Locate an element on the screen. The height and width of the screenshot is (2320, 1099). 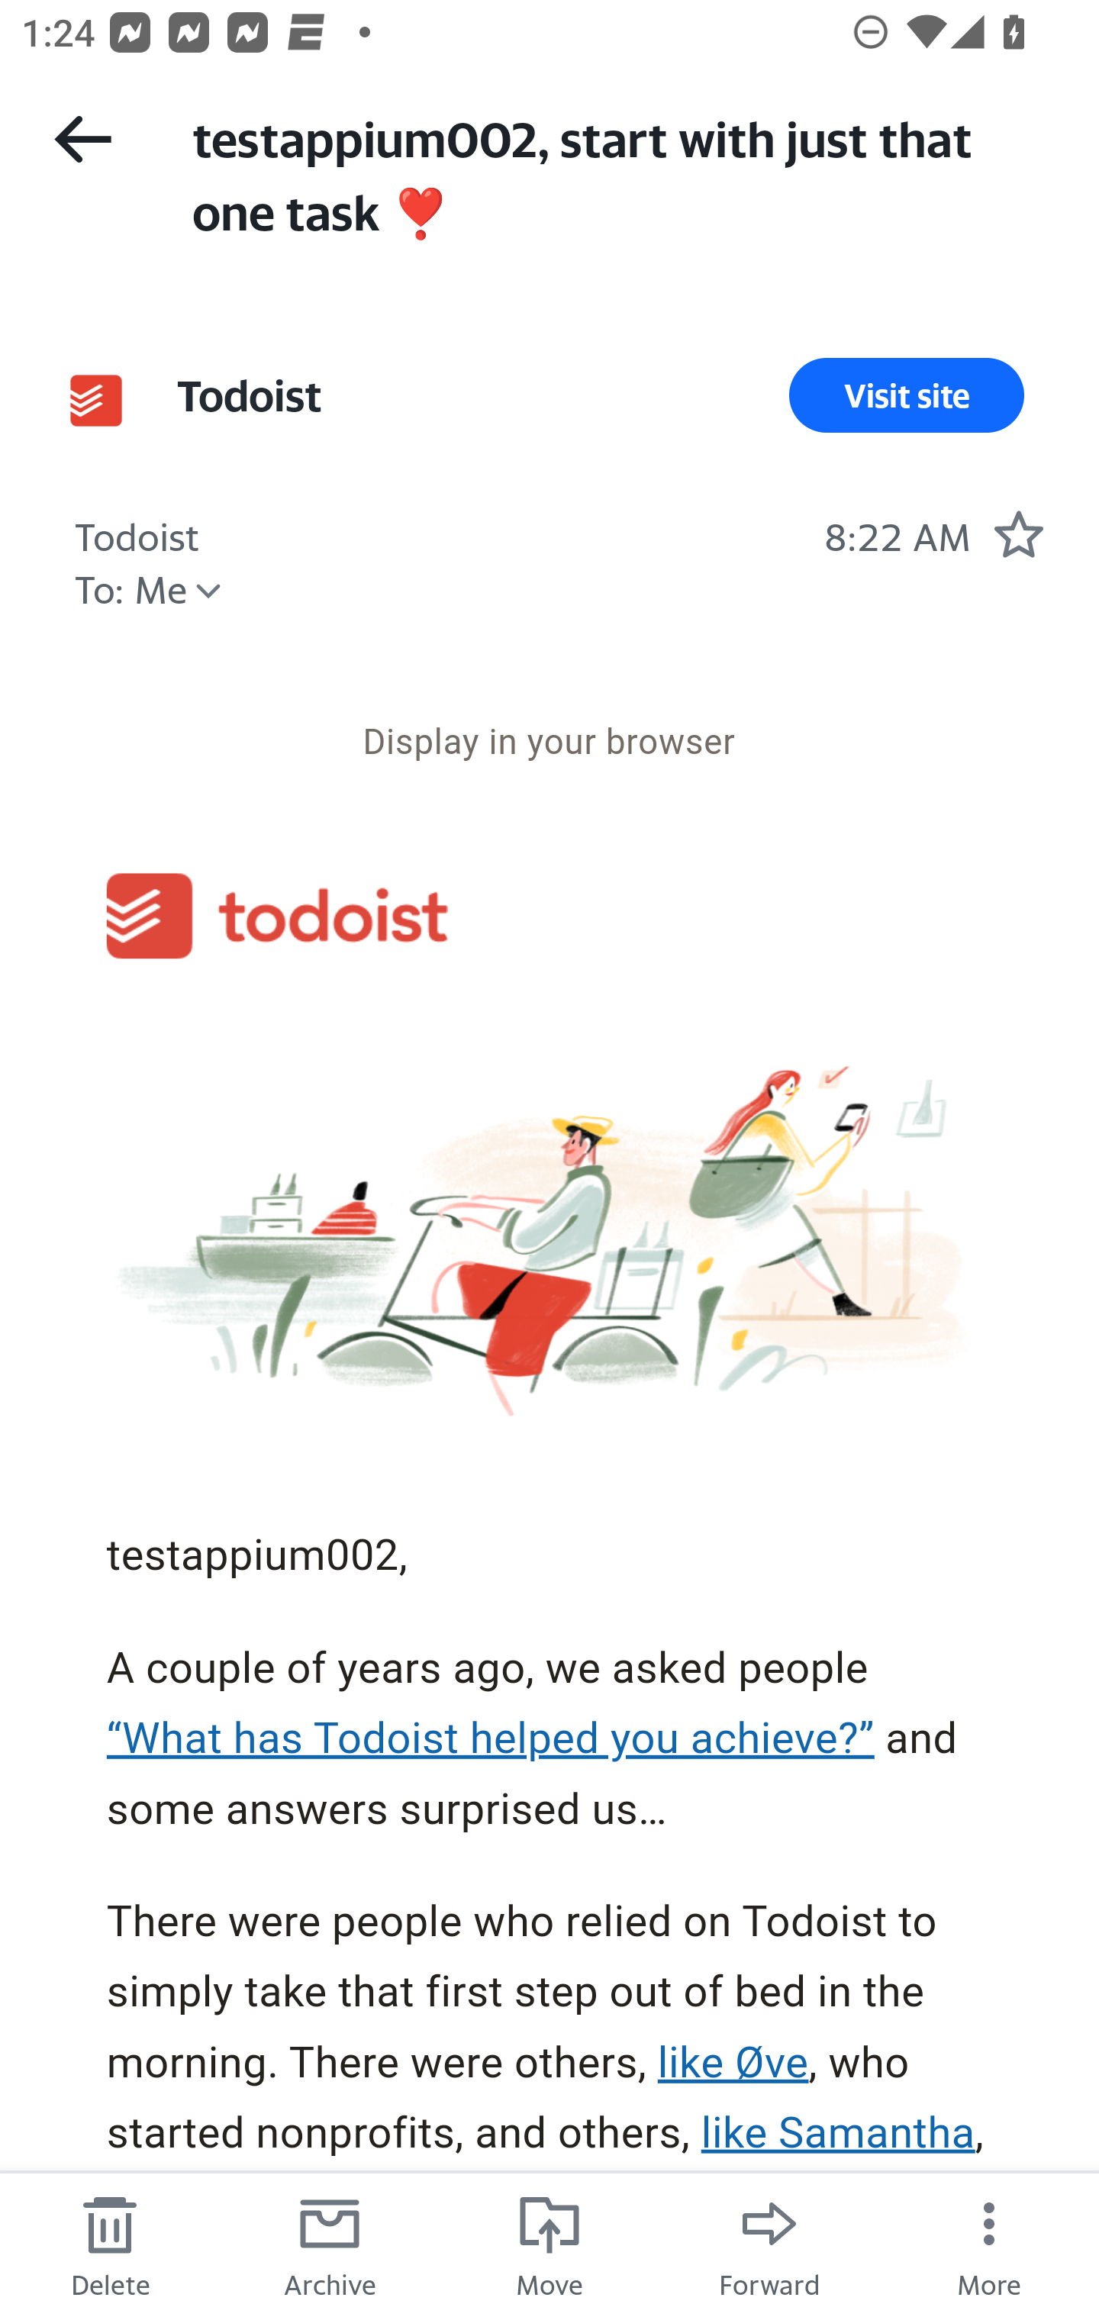
like Øve is located at coordinates (733, 2064).